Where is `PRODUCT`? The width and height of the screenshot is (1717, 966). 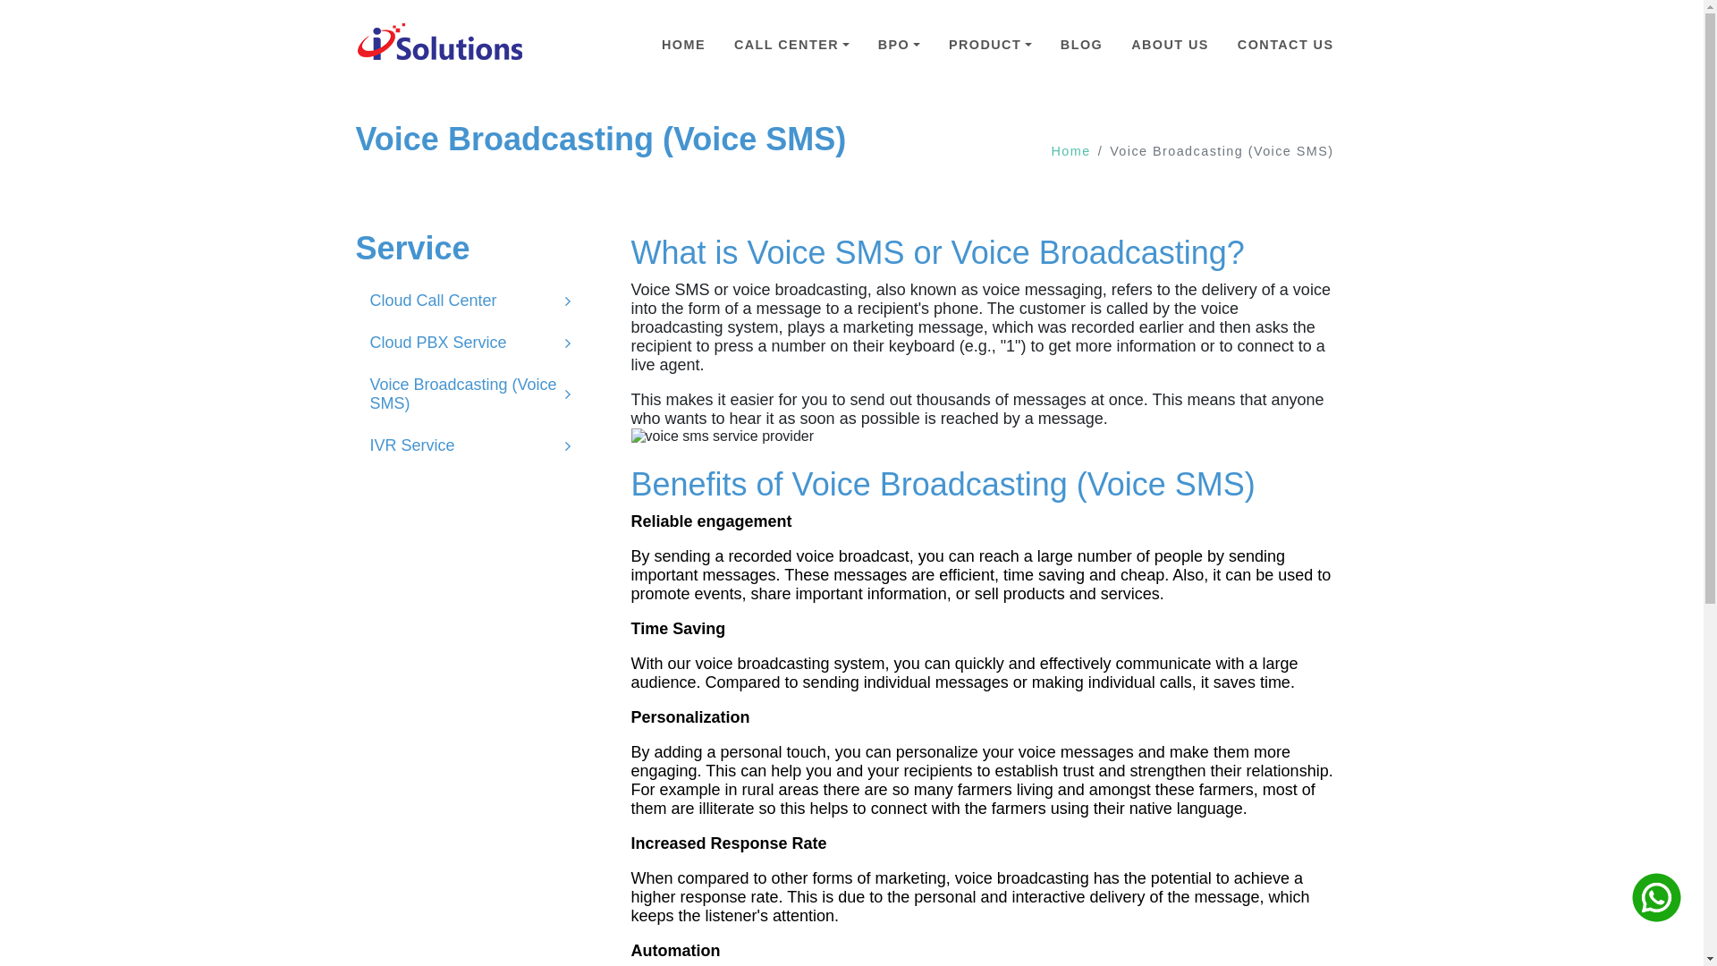
PRODUCT is located at coordinates (991, 45).